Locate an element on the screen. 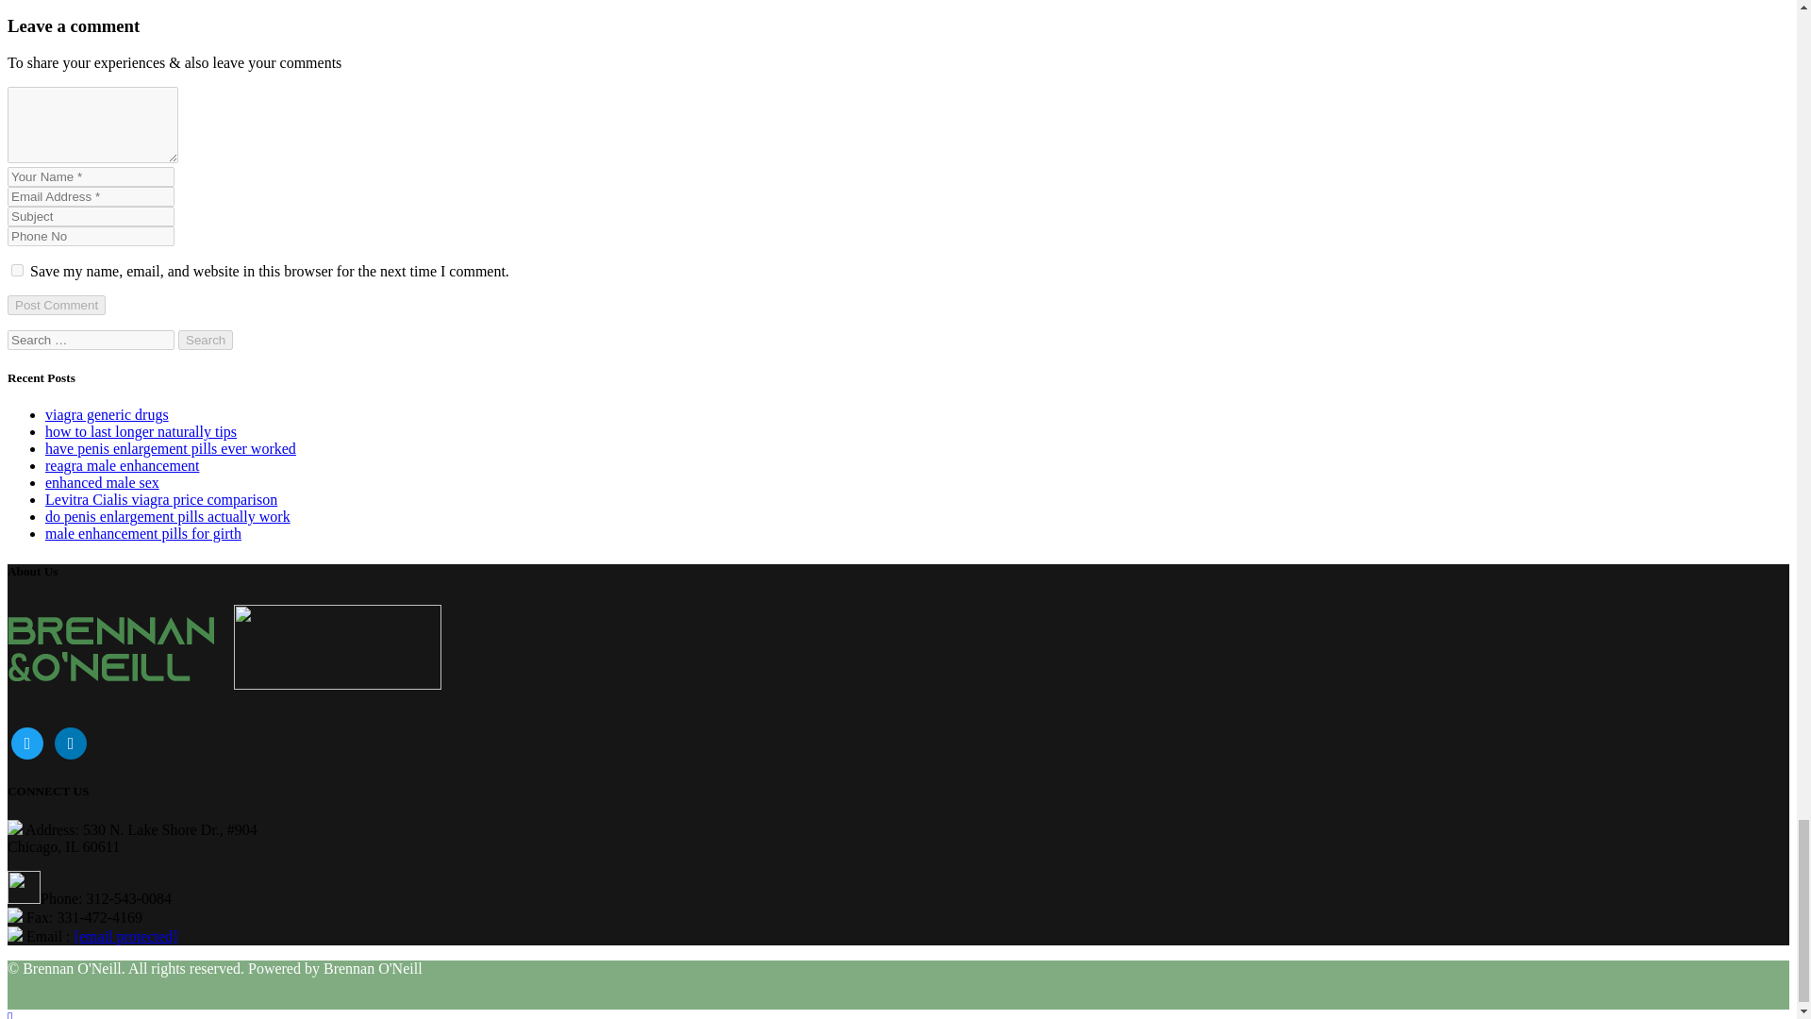 The width and height of the screenshot is (1811, 1019). Levitra Cialis viagra price comparison is located at coordinates (160, 498).